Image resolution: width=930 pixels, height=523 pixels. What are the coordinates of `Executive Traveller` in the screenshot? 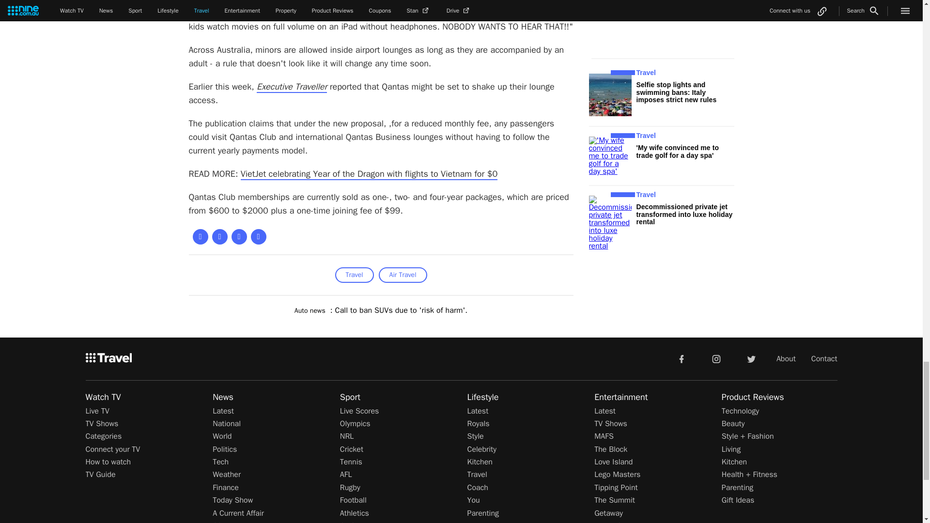 It's located at (292, 87).